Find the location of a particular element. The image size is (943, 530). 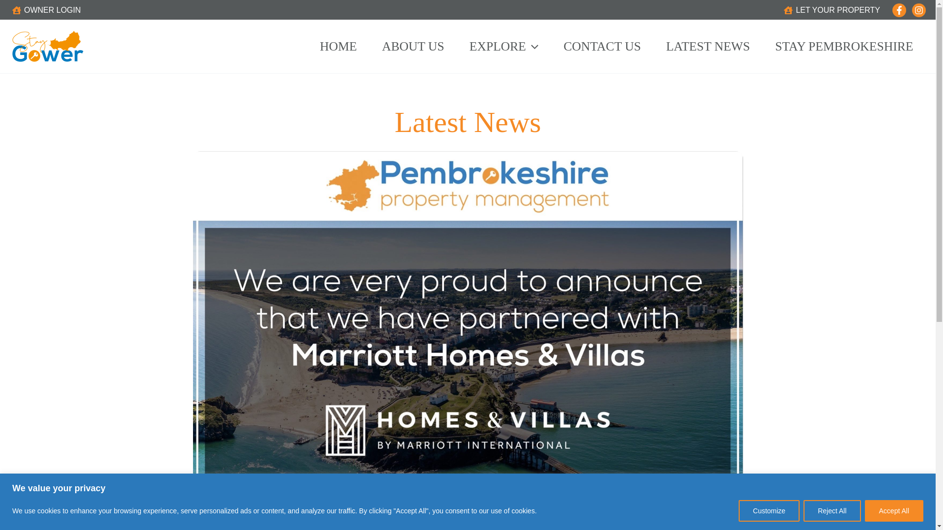

CONTACT US is located at coordinates (602, 47).